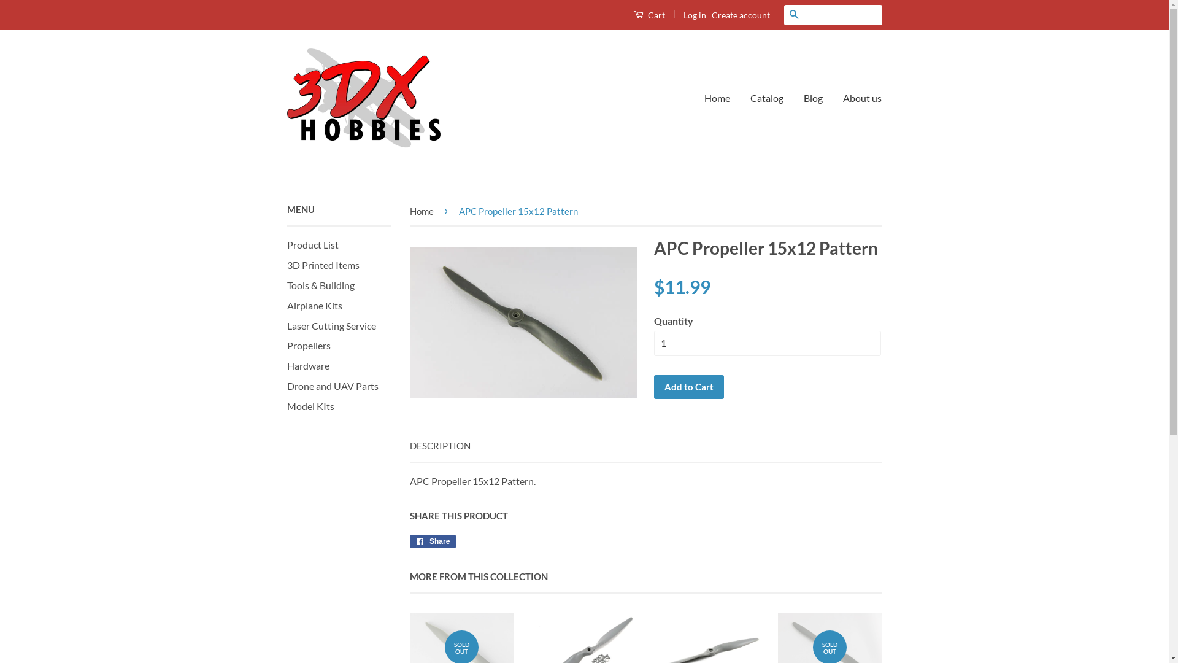 This screenshot has width=1178, height=663. I want to click on DESCRIPTION, so click(441, 446).